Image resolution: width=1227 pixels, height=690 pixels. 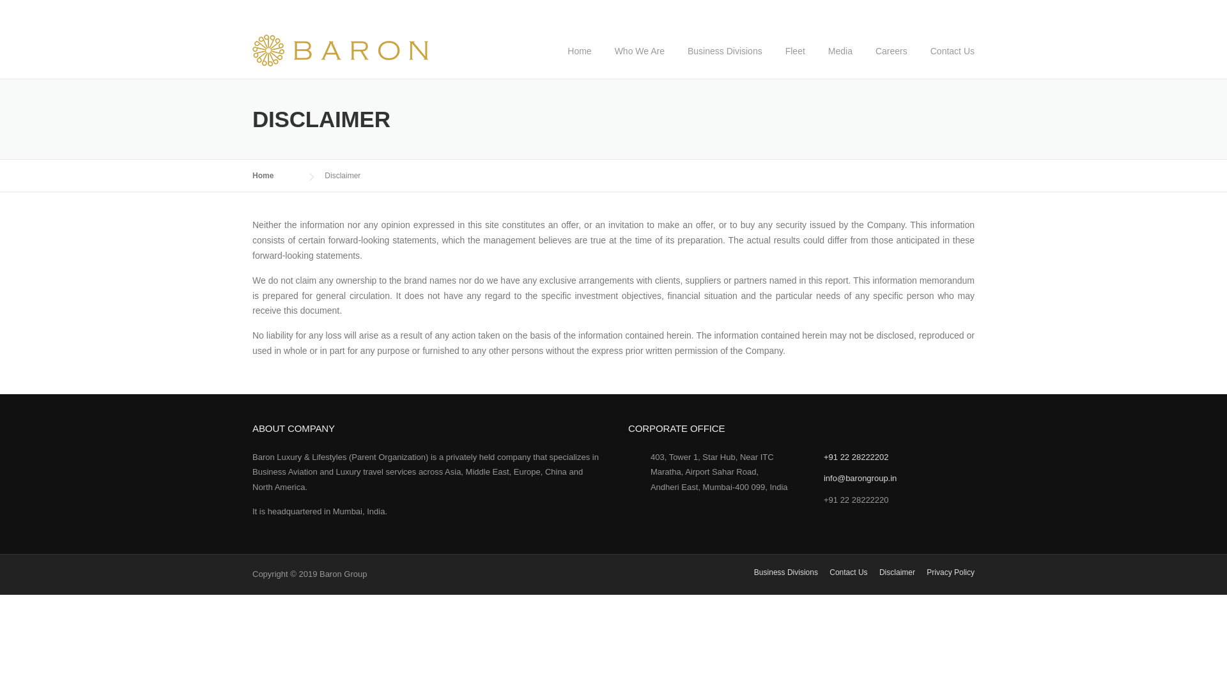 I want to click on Privacy Policy, so click(x=950, y=572).